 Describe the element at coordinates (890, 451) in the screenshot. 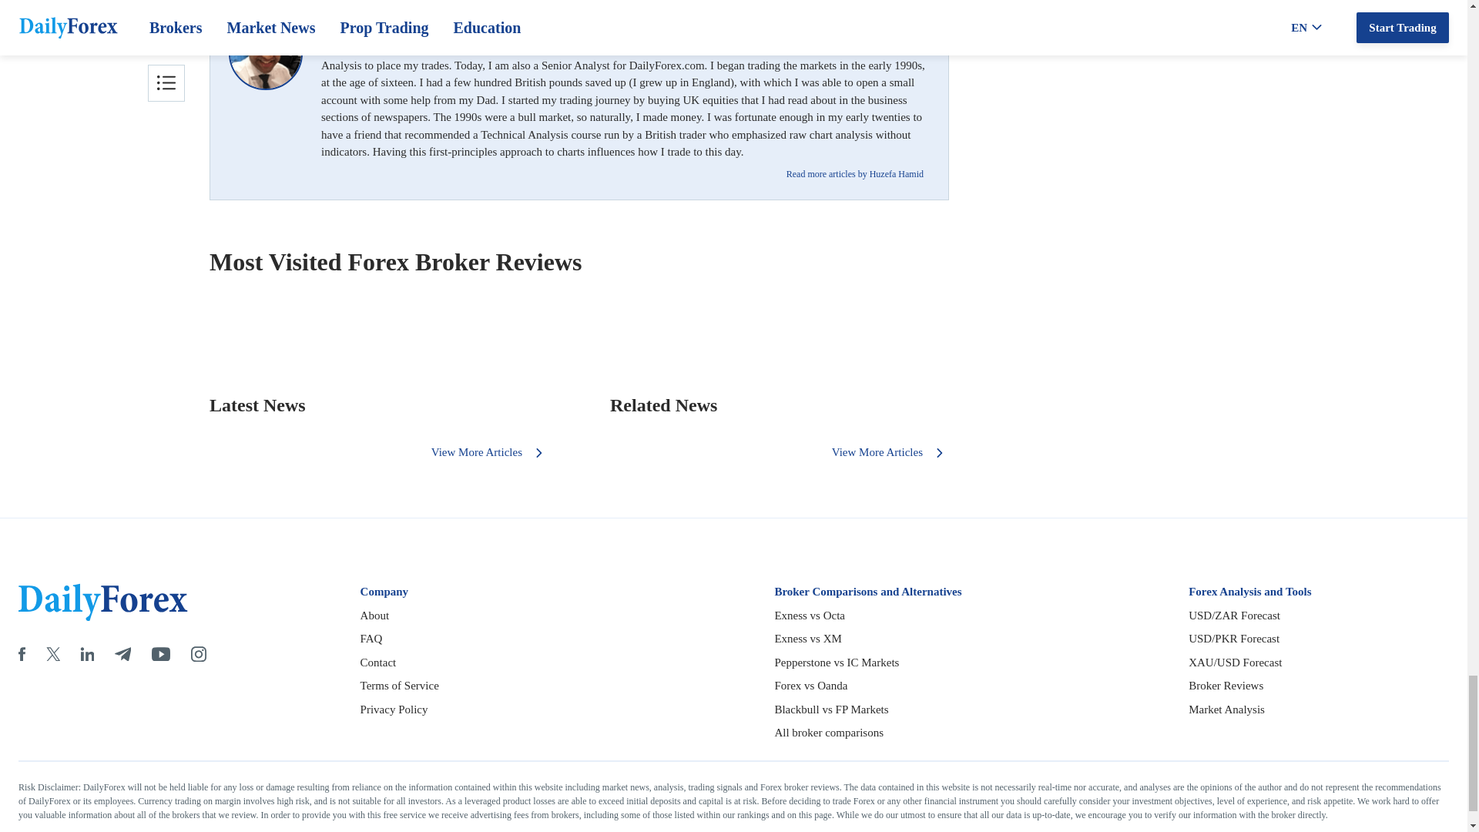

I see `View More Articles` at that location.